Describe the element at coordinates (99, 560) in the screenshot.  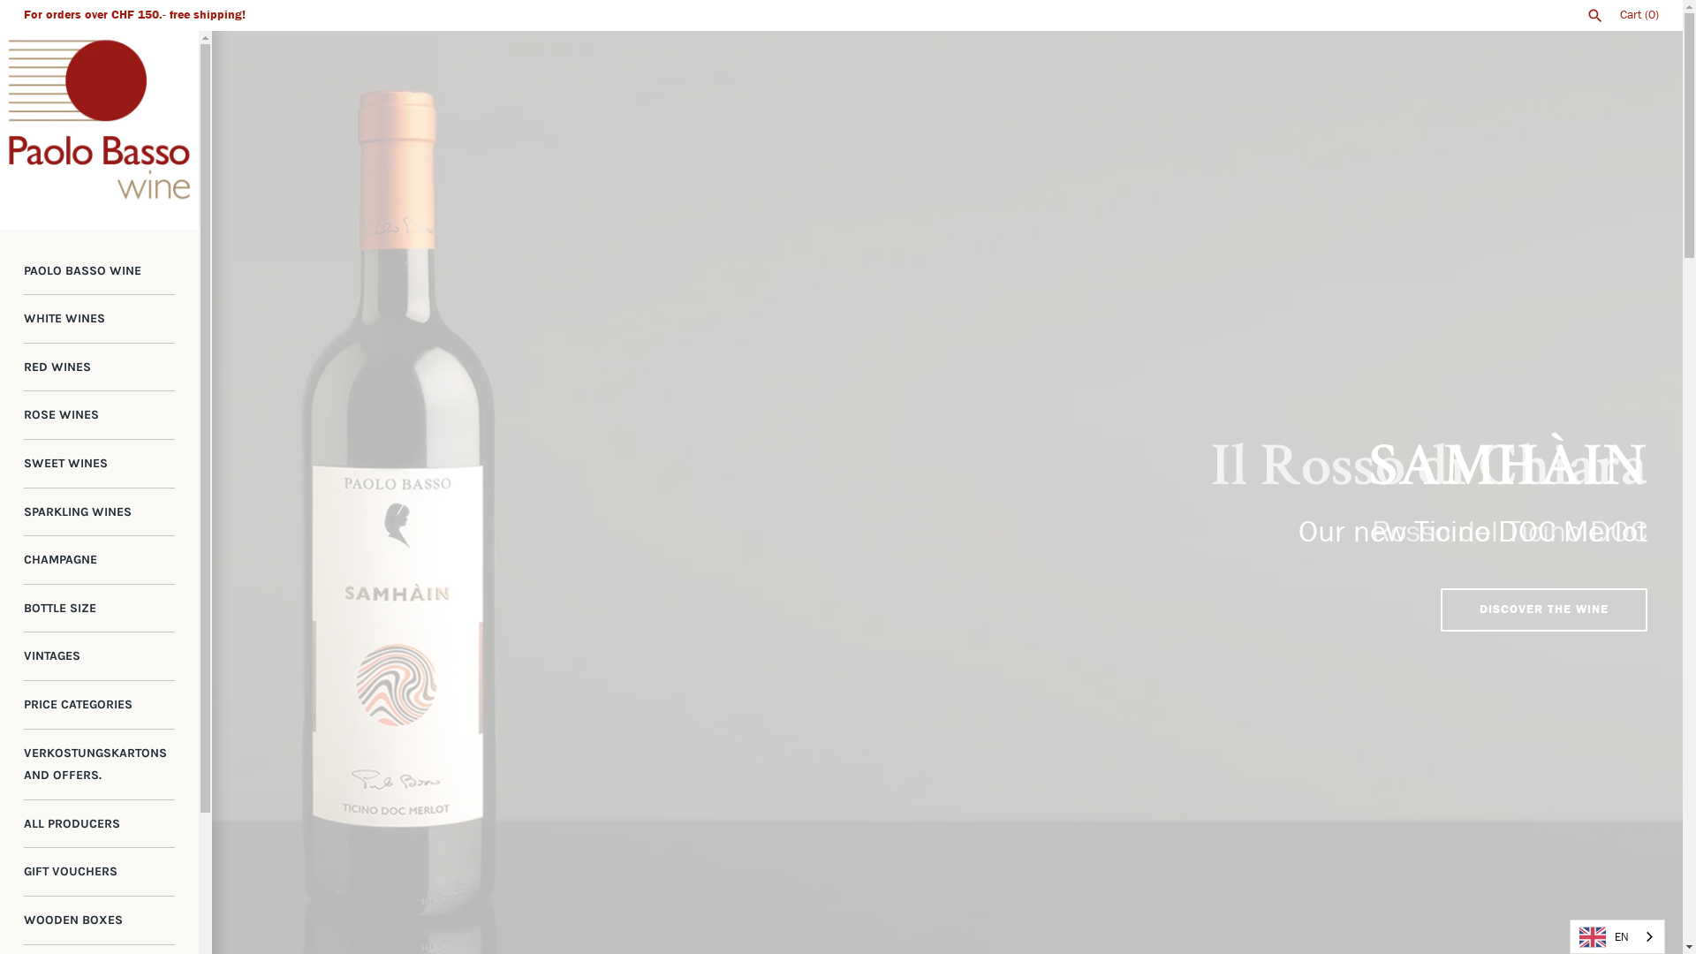
I see `CHAMPAGNE` at that location.